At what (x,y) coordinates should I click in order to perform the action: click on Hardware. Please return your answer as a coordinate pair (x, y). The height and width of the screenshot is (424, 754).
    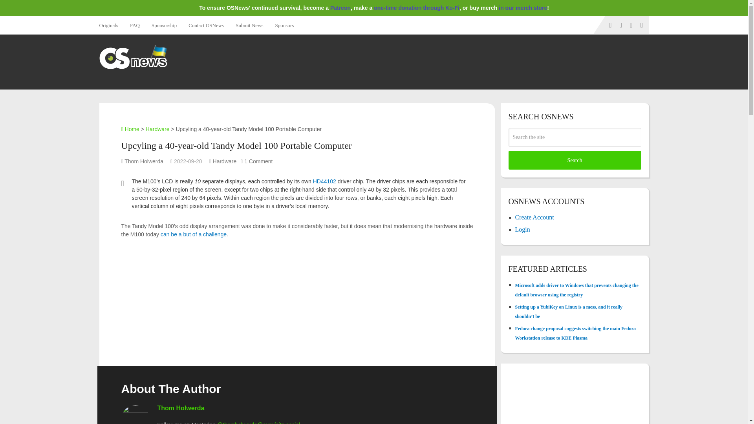
    Looking at the image, I should click on (225, 161).